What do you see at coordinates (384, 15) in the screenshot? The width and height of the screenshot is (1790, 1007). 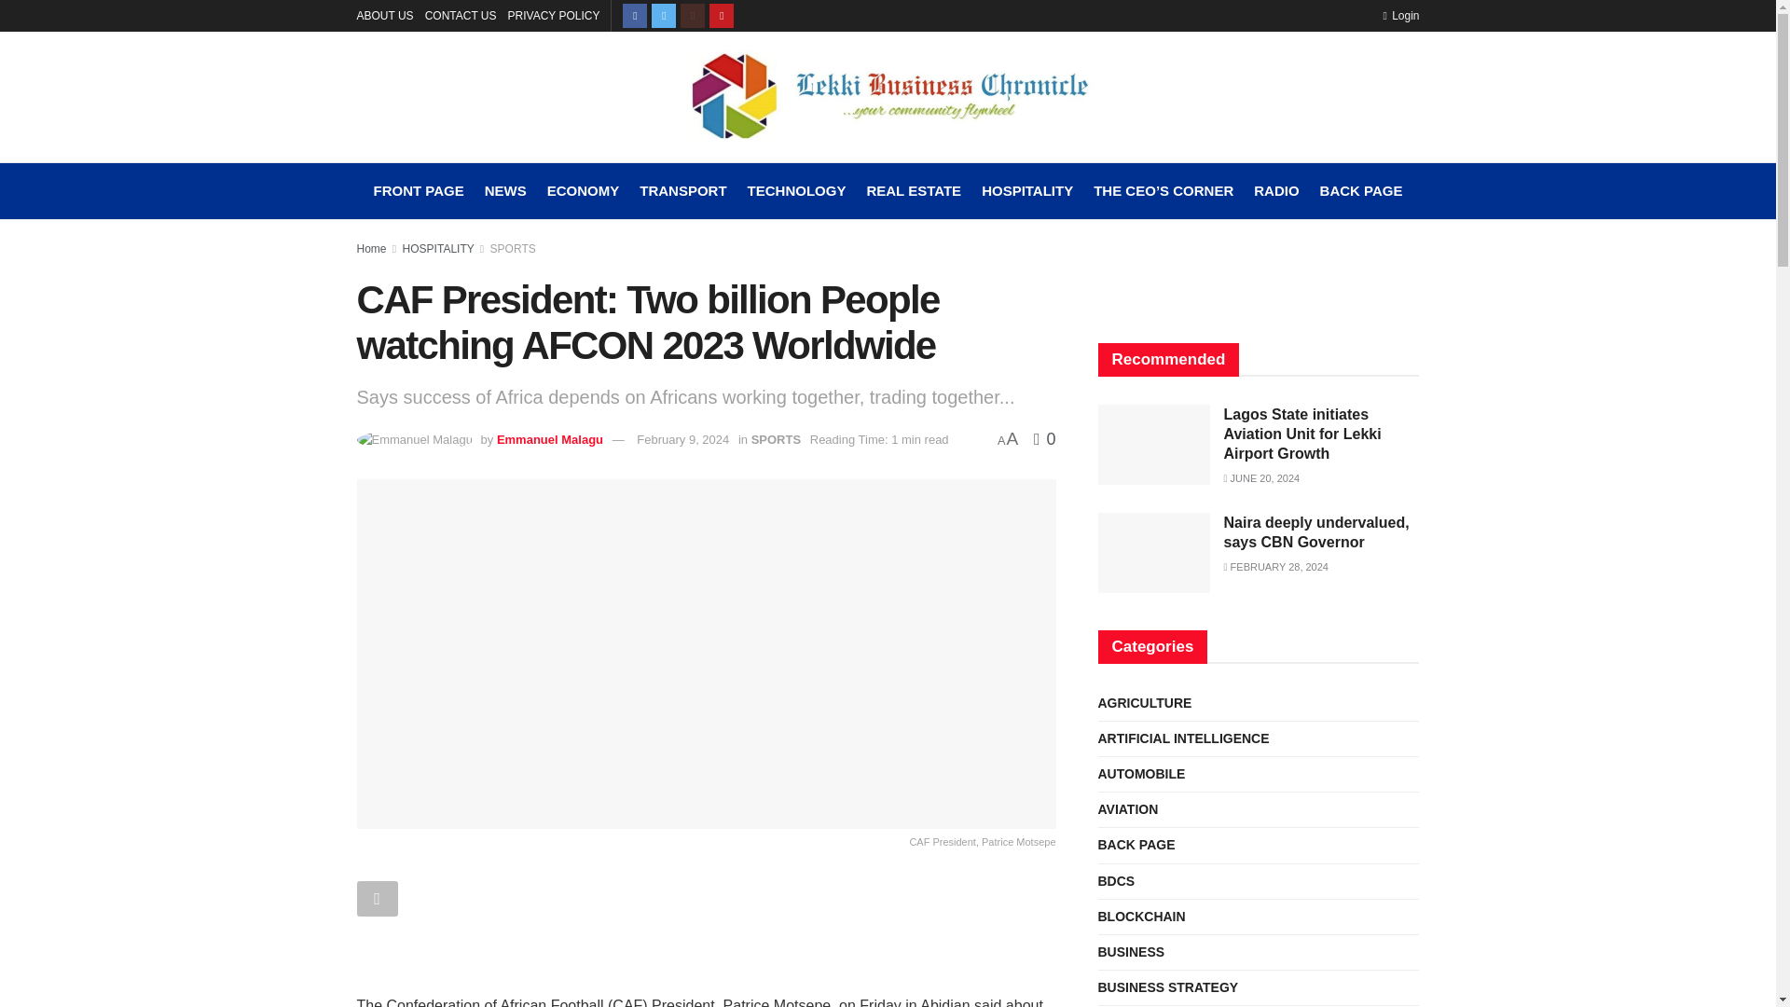 I see `ABOUT US` at bounding box center [384, 15].